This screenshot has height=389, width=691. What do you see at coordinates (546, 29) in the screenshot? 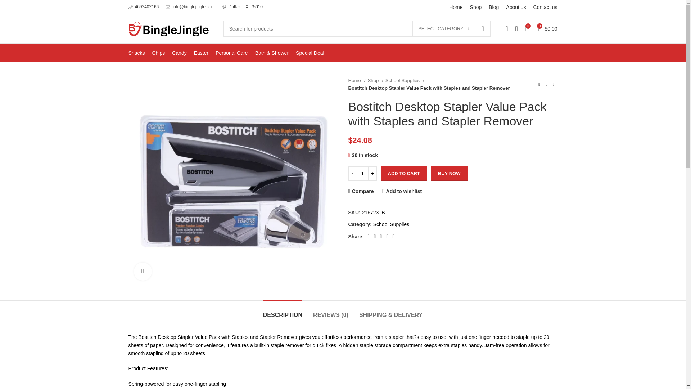
I see `Shopping cart` at bounding box center [546, 29].